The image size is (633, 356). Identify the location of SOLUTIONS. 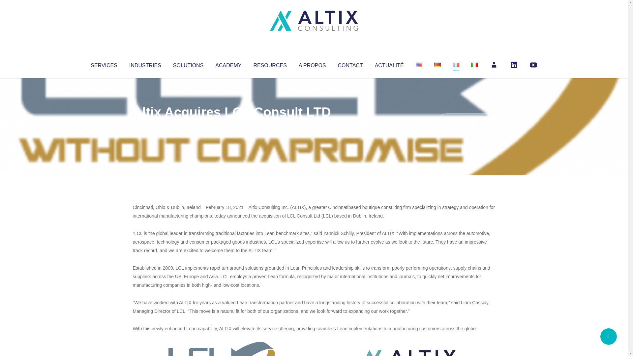
(188, 64).